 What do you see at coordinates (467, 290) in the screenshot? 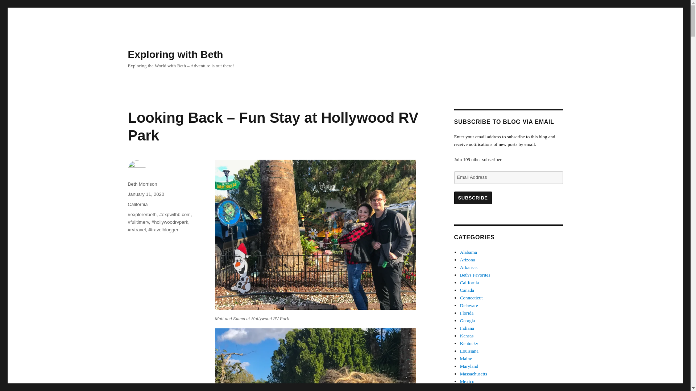
I see `Canada` at bounding box center [467, 290].